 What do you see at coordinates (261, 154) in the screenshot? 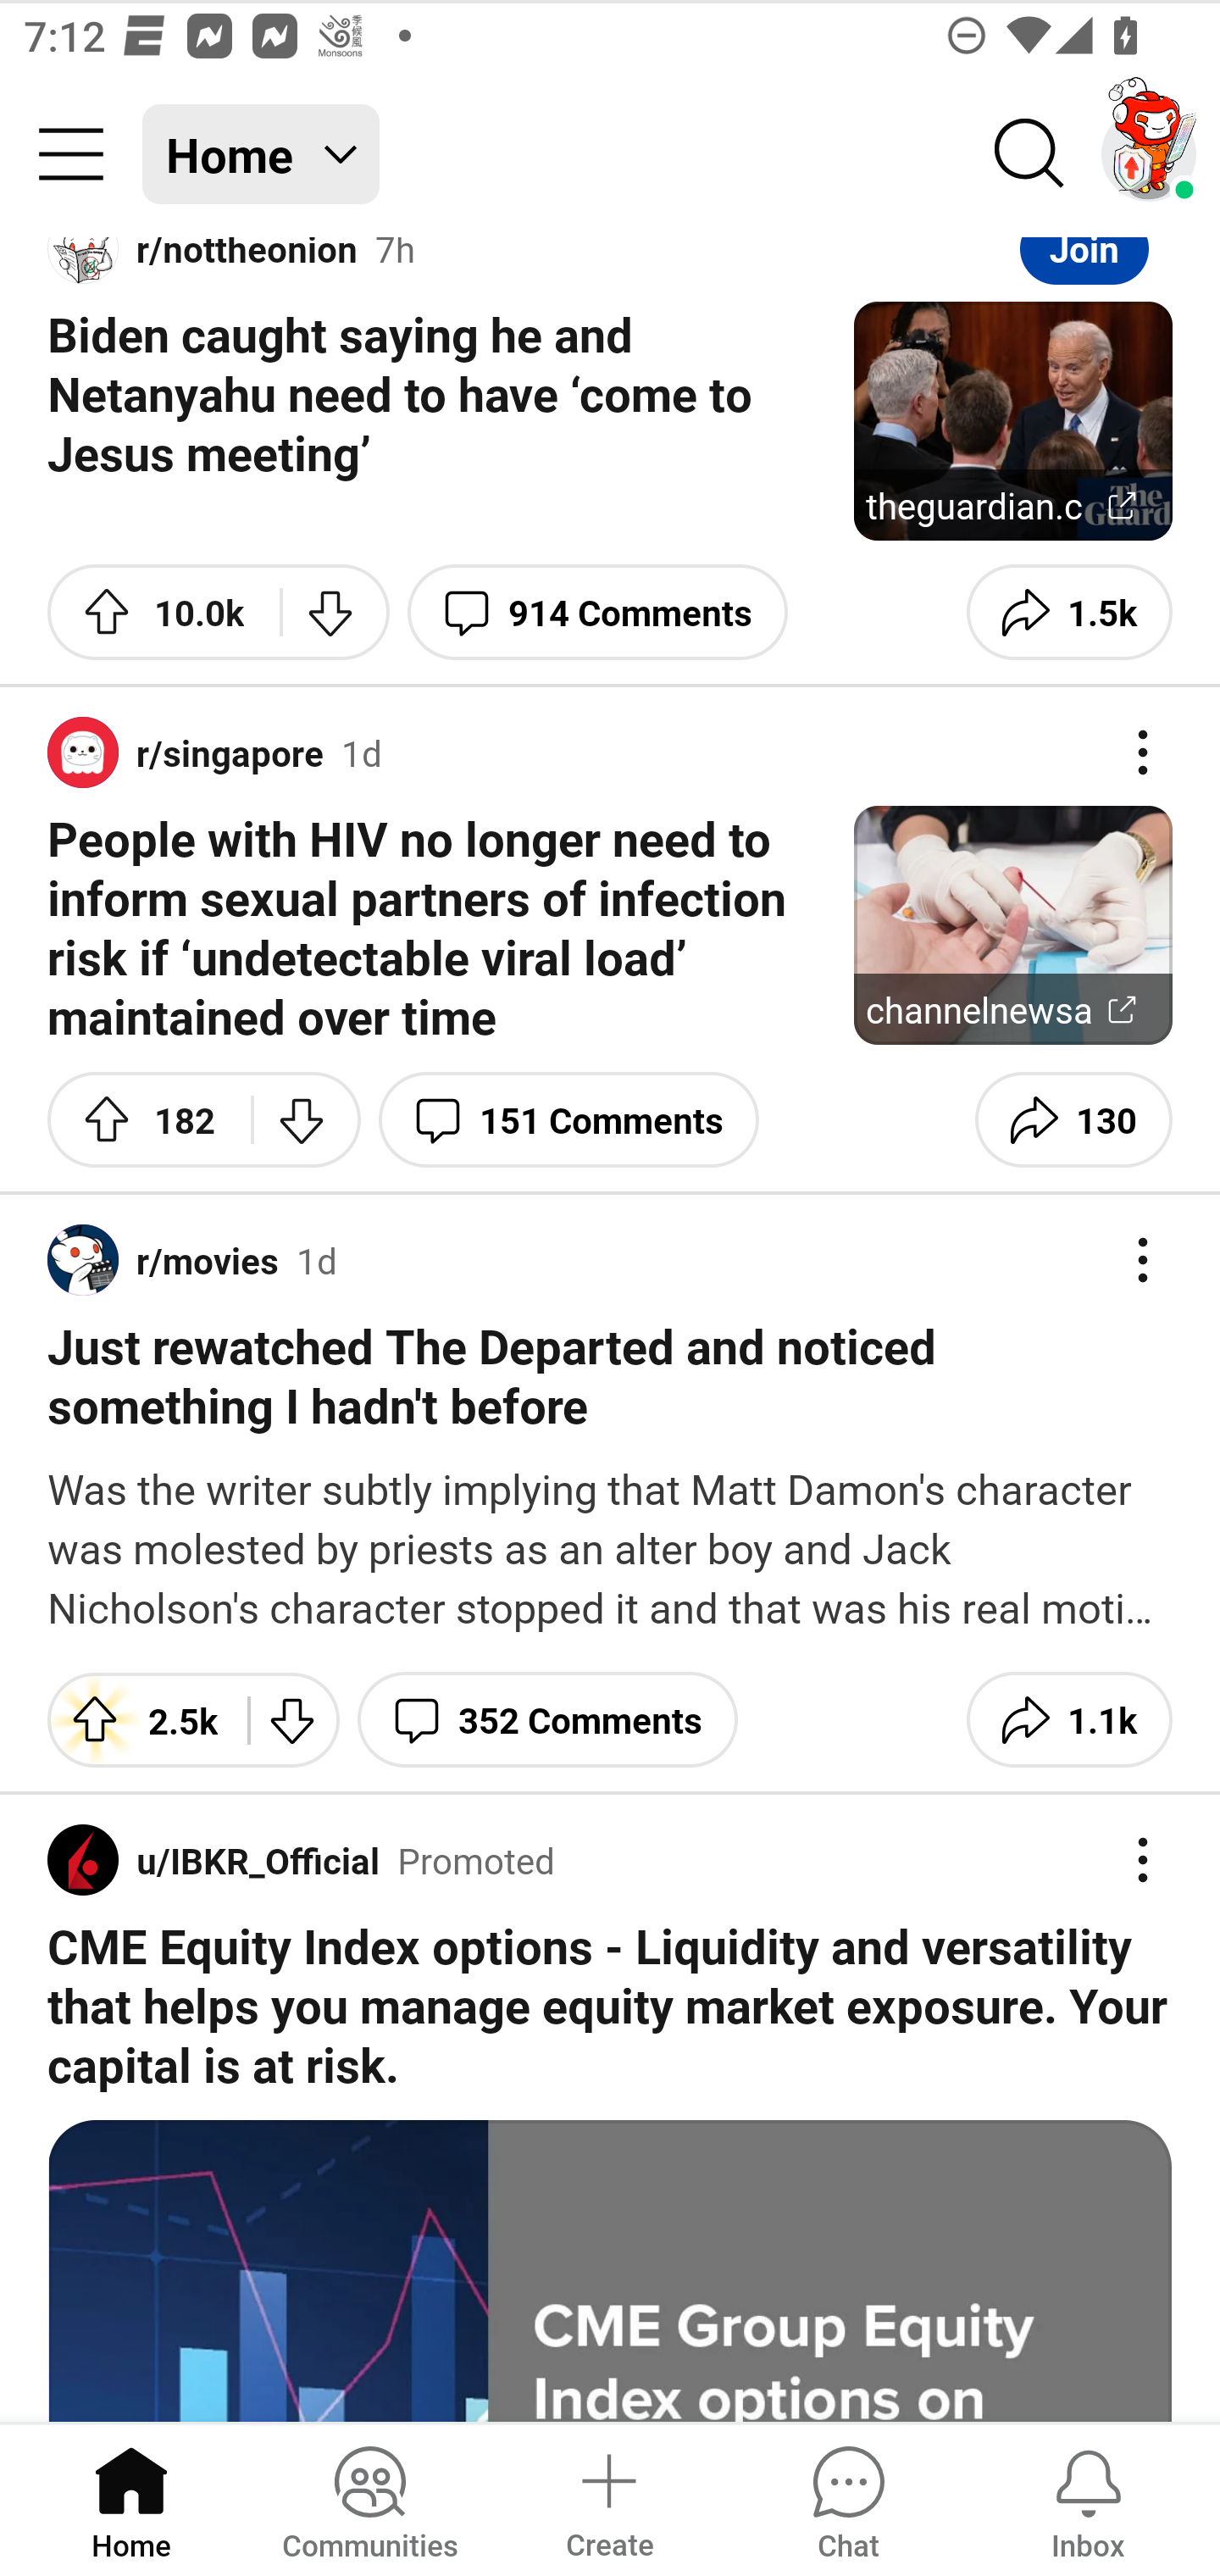
I see `Home Home feed` at bounding box center [261, 154].